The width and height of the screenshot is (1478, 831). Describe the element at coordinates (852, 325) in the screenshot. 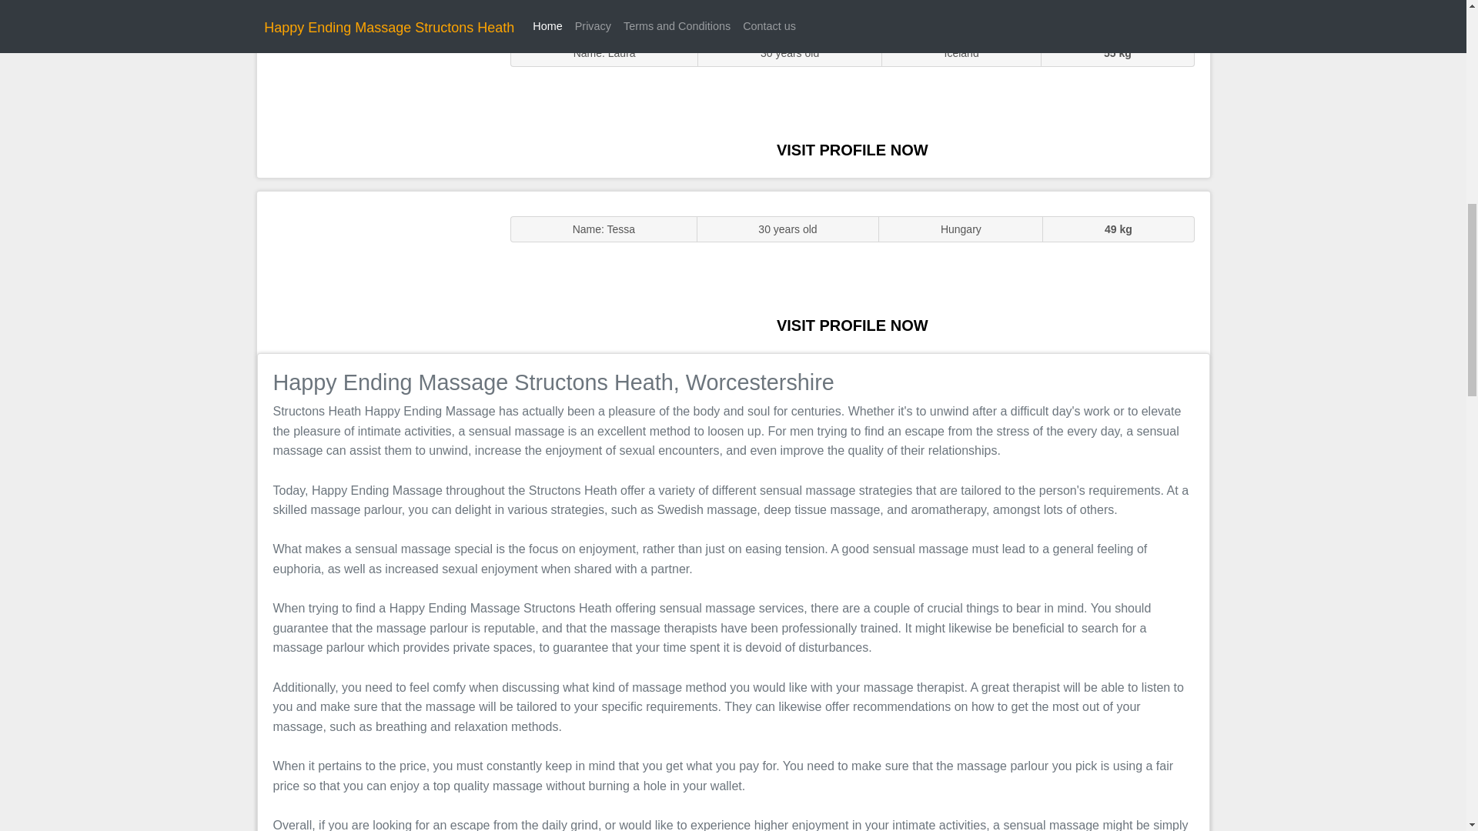

I see `VISIT PROFILE NOW` at that location.